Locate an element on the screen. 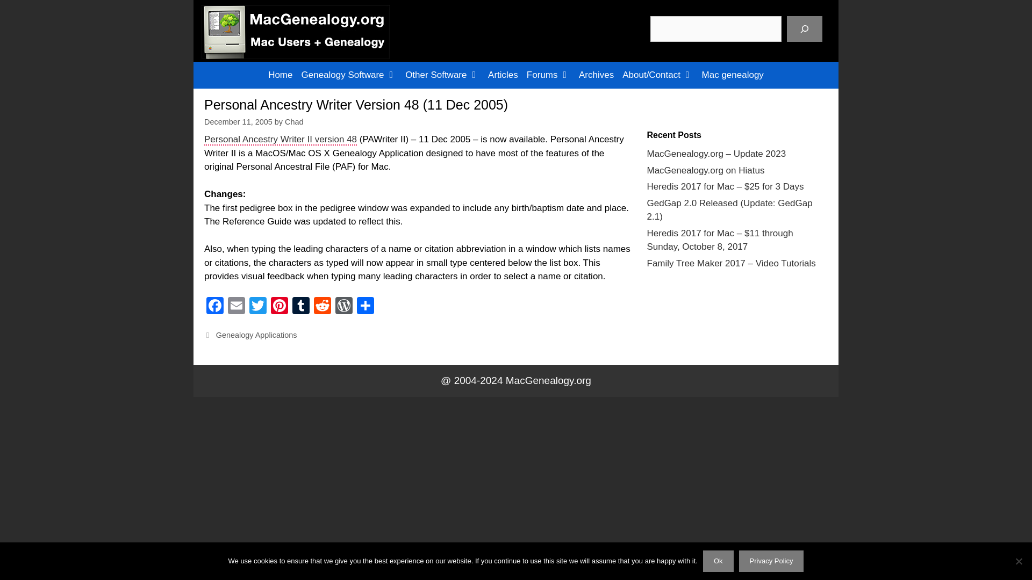  Home is located at coordinates (281, 75).